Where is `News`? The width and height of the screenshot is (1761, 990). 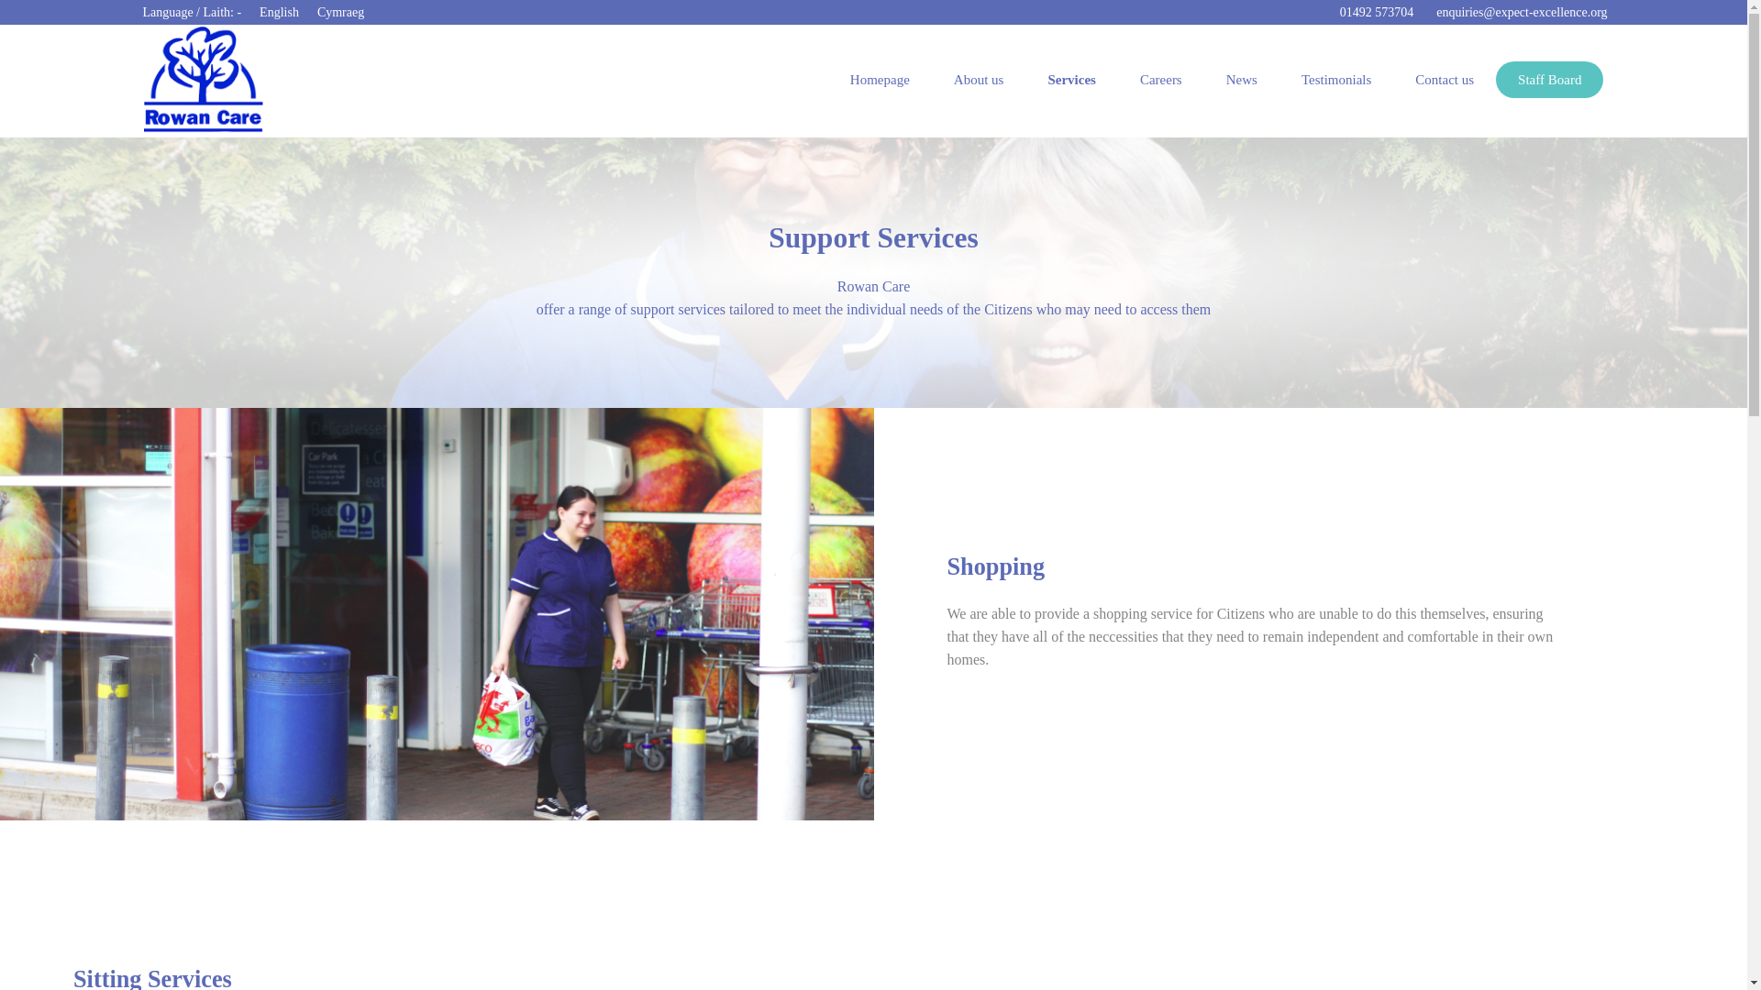 News is located at coordinates (1242, 79).